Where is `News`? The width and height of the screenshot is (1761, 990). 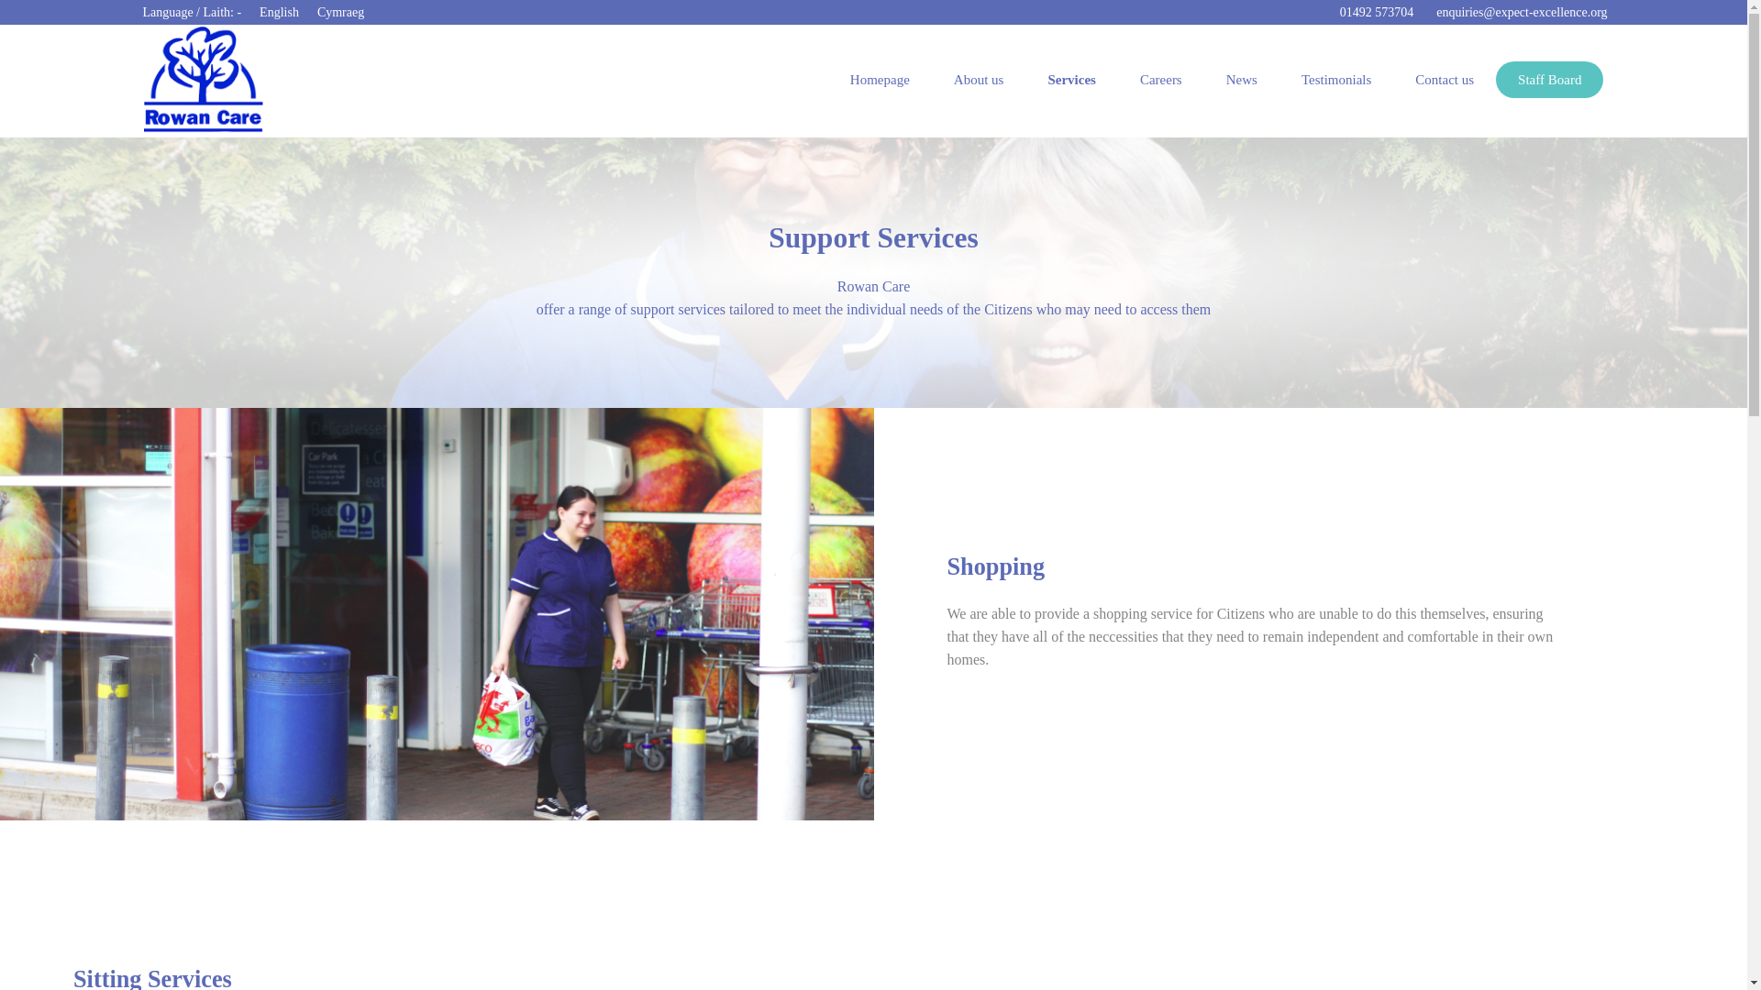 News is located at coordinates (1242, 79).